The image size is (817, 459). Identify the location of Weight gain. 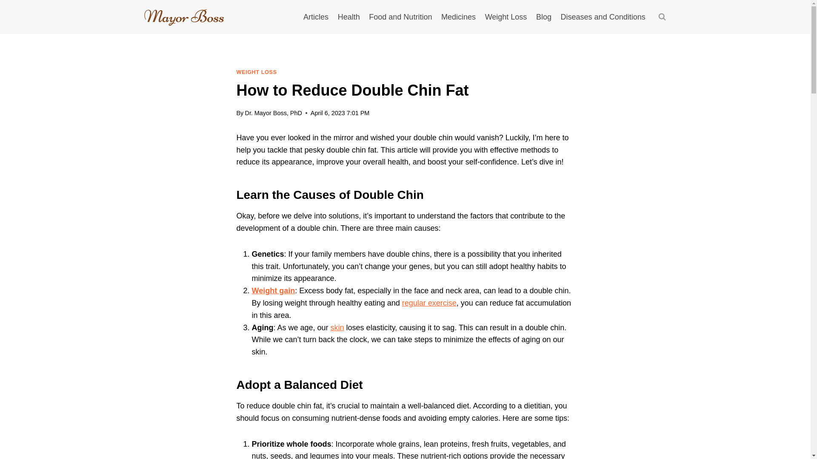
(273, 291).